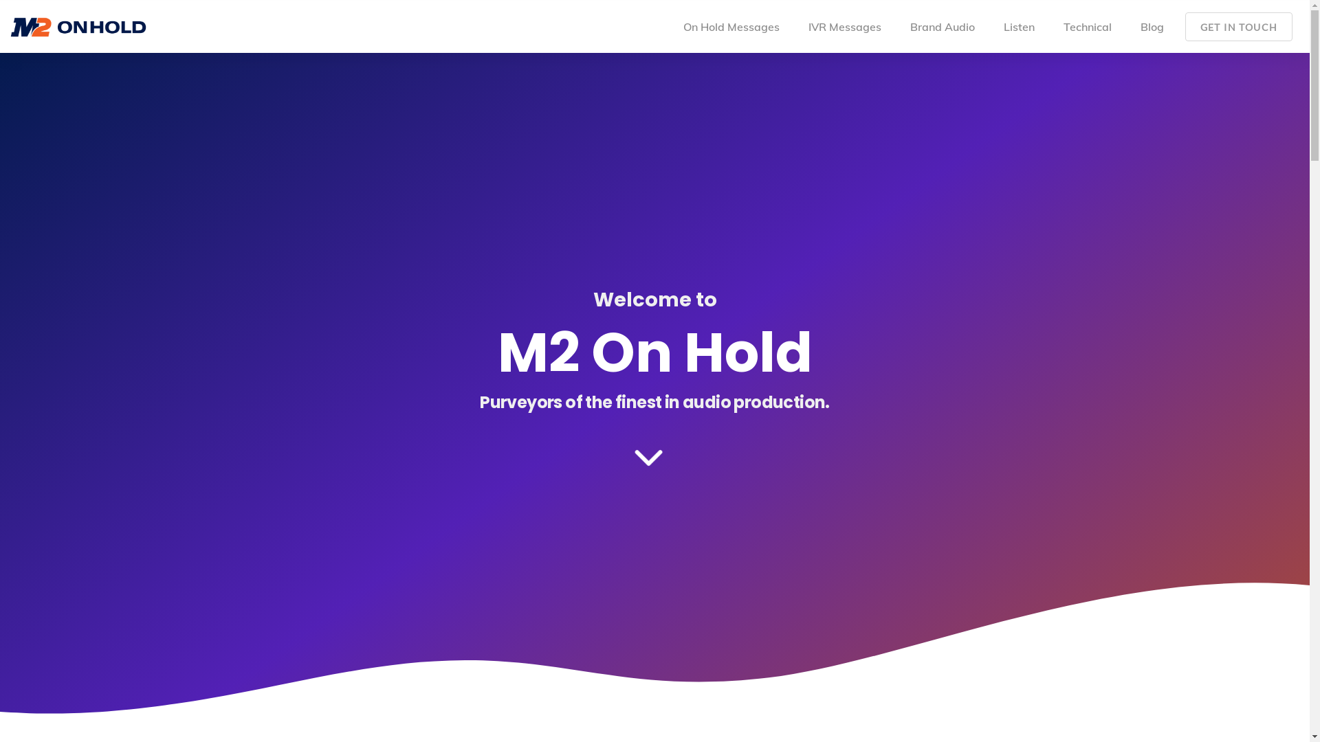 The height and width of the screenshot is (742, 1320). I want to click on Brand Audio, so click(943, 27).